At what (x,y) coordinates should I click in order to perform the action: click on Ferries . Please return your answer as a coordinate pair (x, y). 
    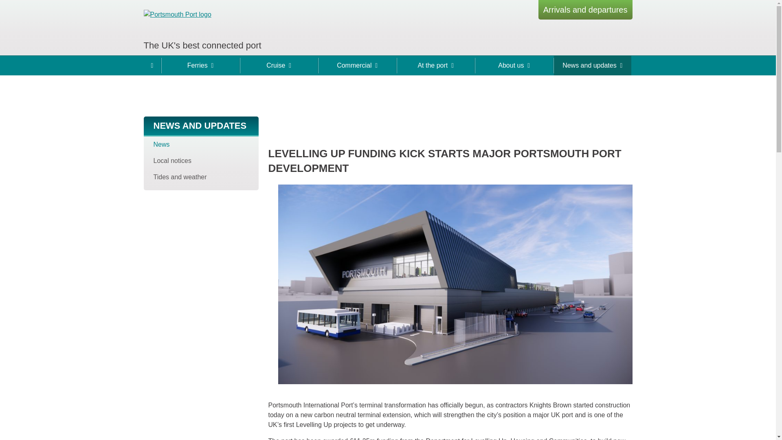
    Looking at the image, I should click on (200, 65).